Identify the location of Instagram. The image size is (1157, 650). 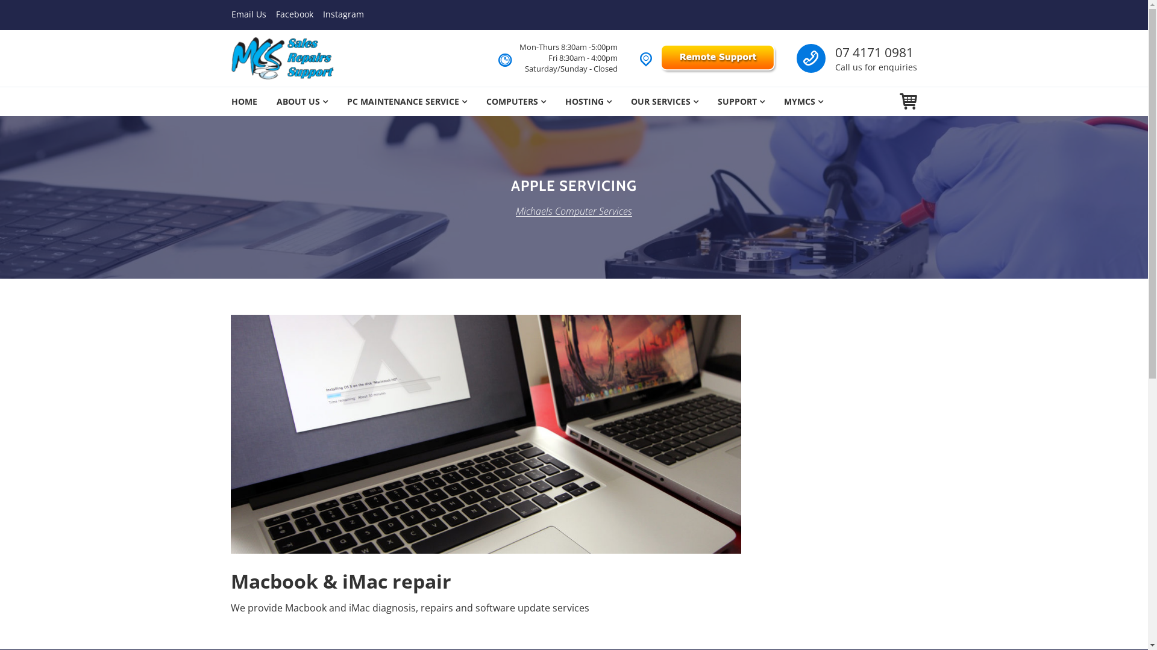
(343, 14).